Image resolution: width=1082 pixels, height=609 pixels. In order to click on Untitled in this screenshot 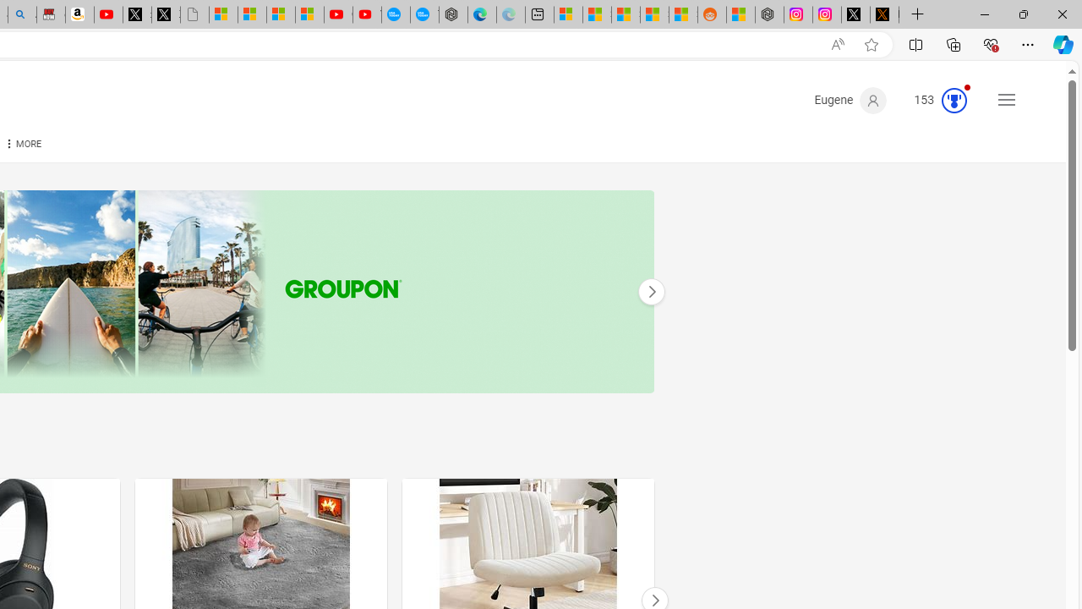, I will do `click(194, 15)`.